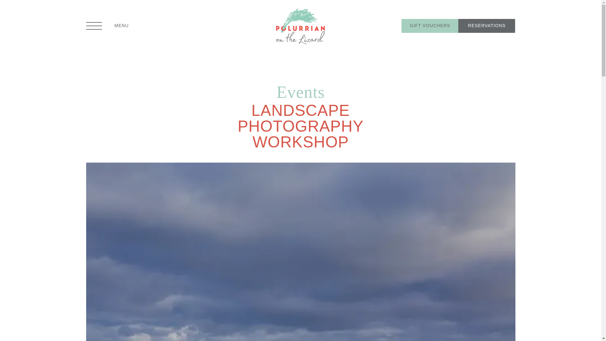 This screenshot has width=606, height=341. What do you see at coordinates (430, 26) in the screenshot?
I see `GIFT VOUCHERS` at bounding box center [430, 26].